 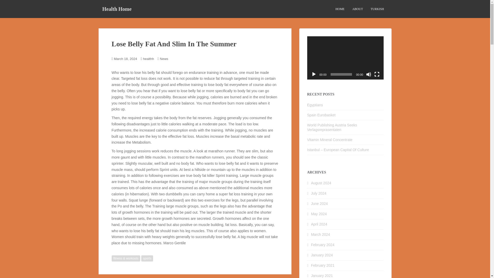 I want to click on healthh, so click(x=149, y=59).